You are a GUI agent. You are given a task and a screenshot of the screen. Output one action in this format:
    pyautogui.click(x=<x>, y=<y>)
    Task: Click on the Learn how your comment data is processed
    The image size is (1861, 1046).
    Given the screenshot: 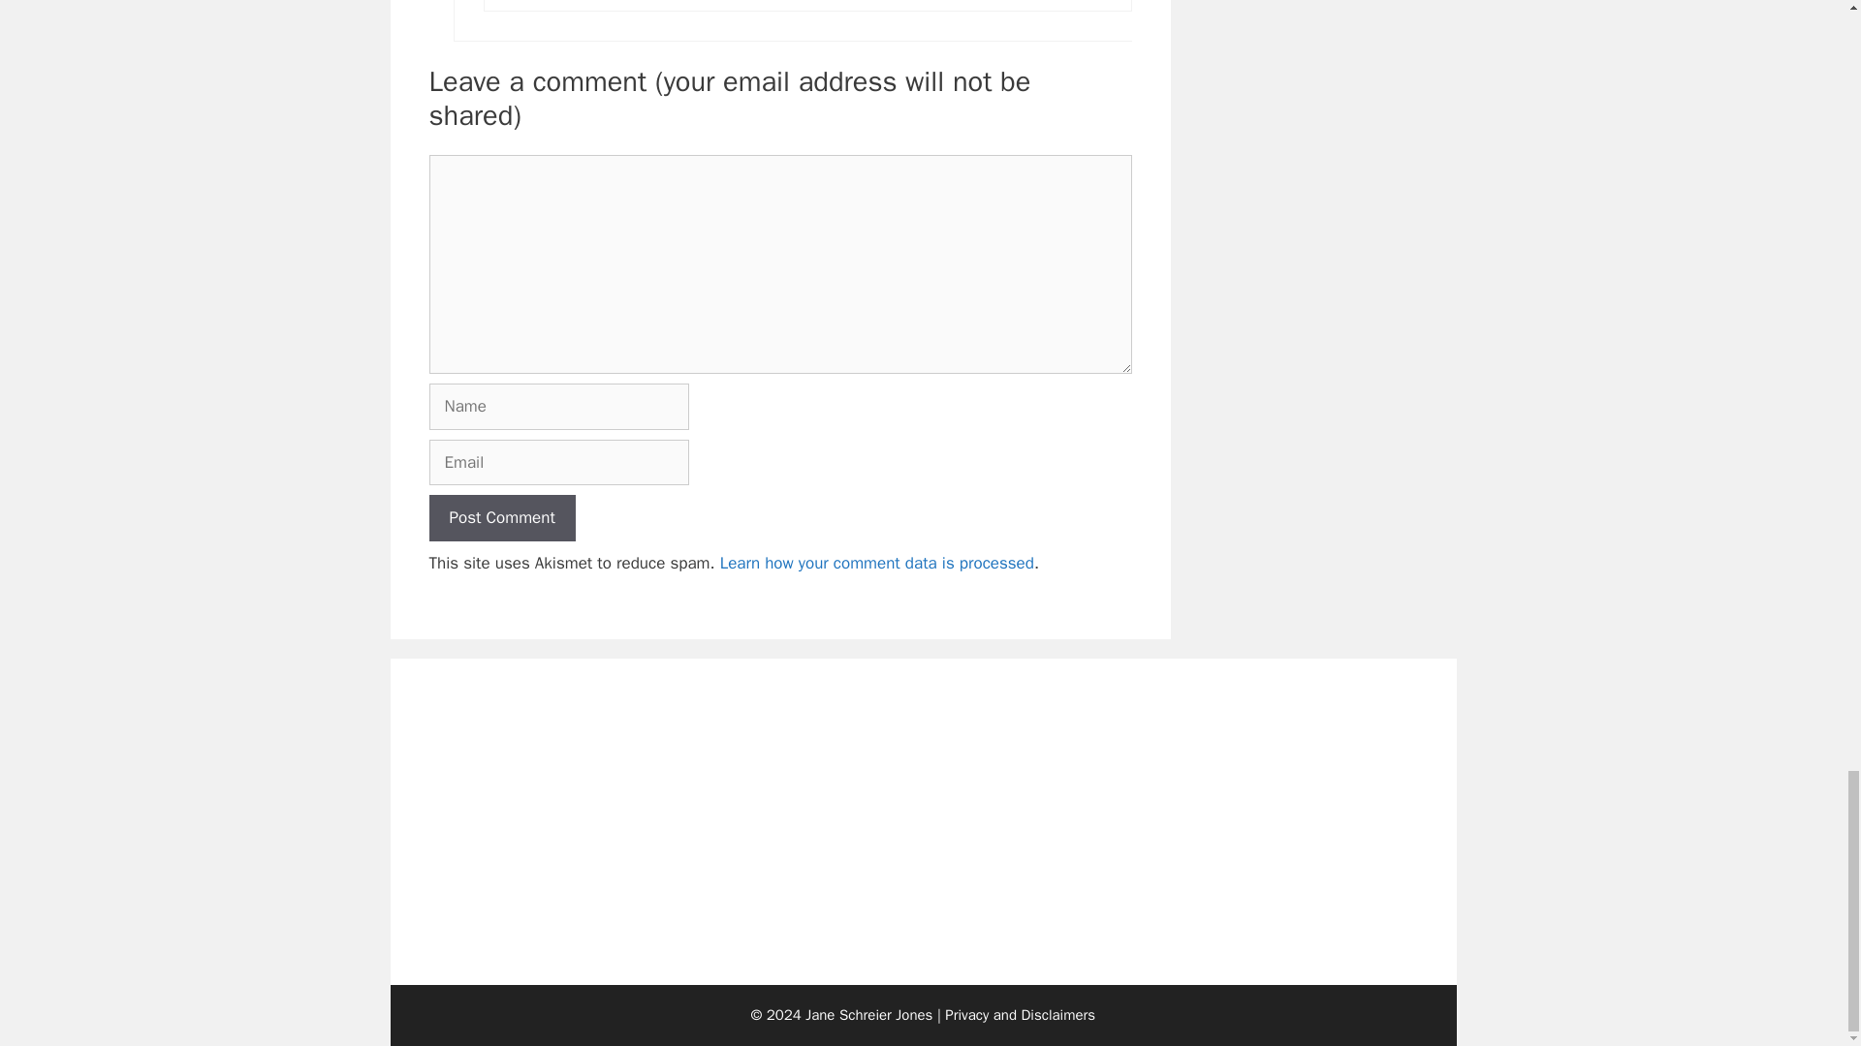 What is the action you would take?
    pyautogui.click(x=877, y=563)
    